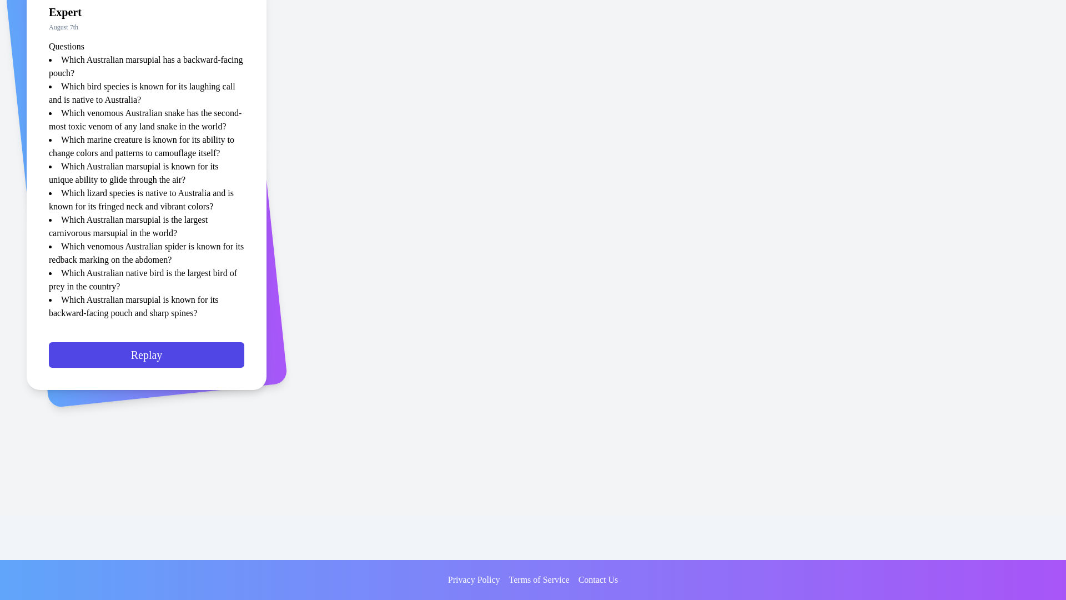  Describe the element at coordinates (539, 580) in the screenshot. I see `Terms of Service` at that location.